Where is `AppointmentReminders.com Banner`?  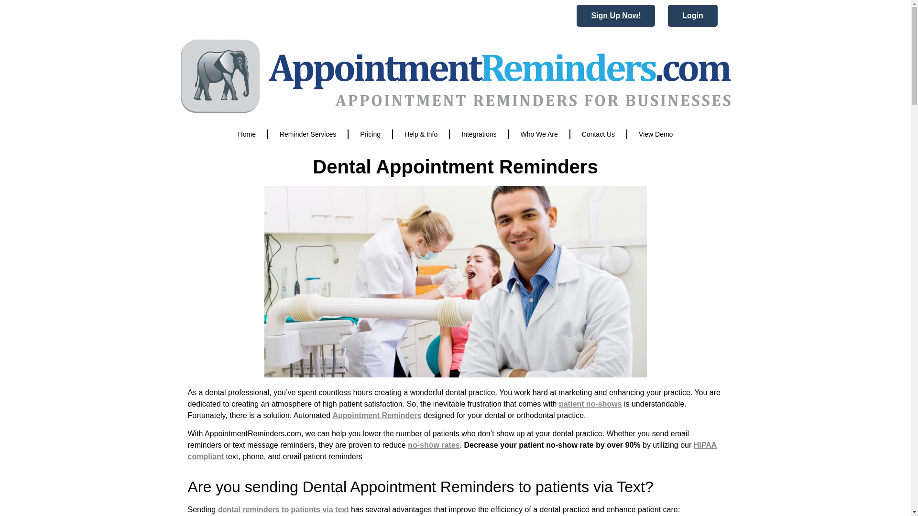
AppointmentReminders.com Banner is located at coordinates (455, 75).